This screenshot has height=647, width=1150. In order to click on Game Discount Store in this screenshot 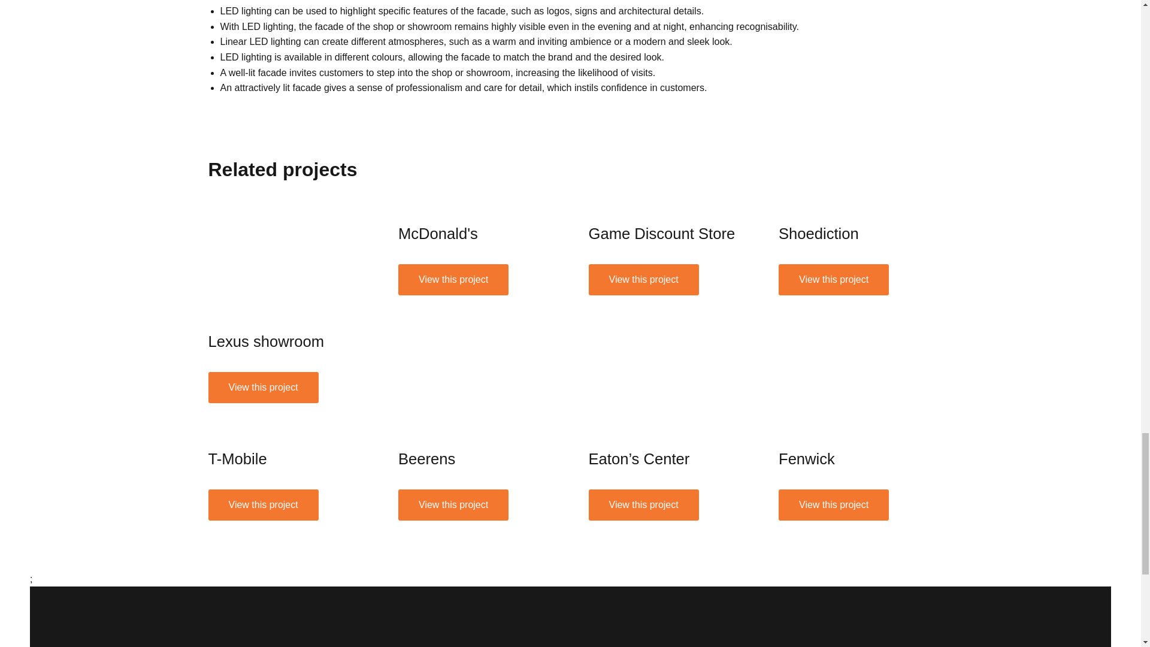, I will do `click(643, 279)`.